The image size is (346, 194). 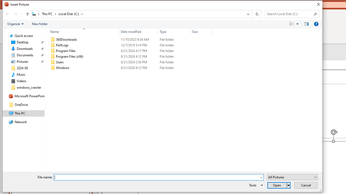 What do you see at coordinates (53, 68) in the screenshot?
I see `Class: UIImage` at bounding box center [53, 68].